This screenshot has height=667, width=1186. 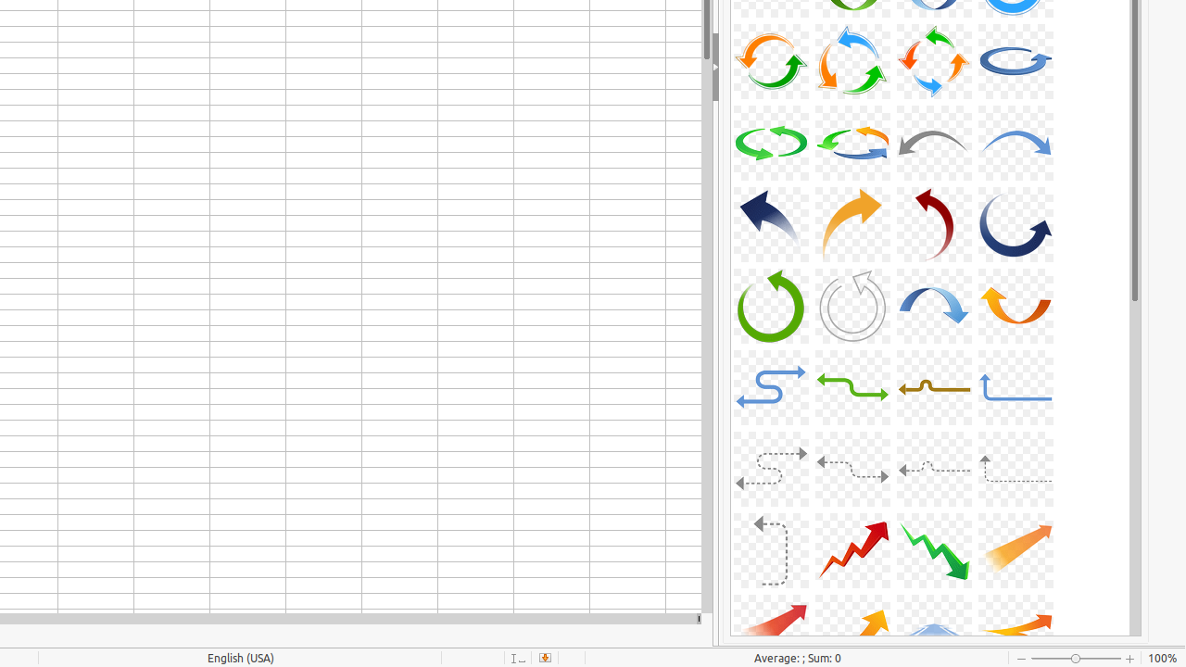 I want to click on A34-CurvedArrow-Green-TwoDirections, so click(x=852, y=387).